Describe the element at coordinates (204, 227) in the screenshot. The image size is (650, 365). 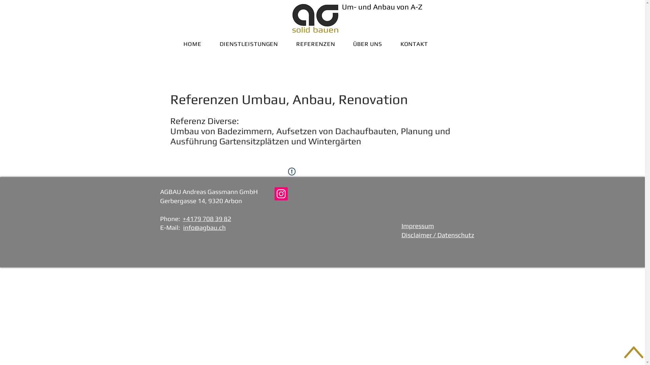
I see `info@agbau.ch` at that location.